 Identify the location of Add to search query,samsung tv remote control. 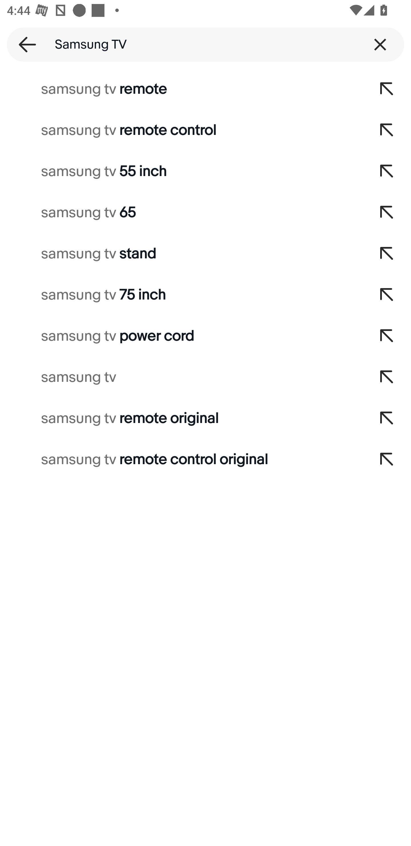
(387, 130).